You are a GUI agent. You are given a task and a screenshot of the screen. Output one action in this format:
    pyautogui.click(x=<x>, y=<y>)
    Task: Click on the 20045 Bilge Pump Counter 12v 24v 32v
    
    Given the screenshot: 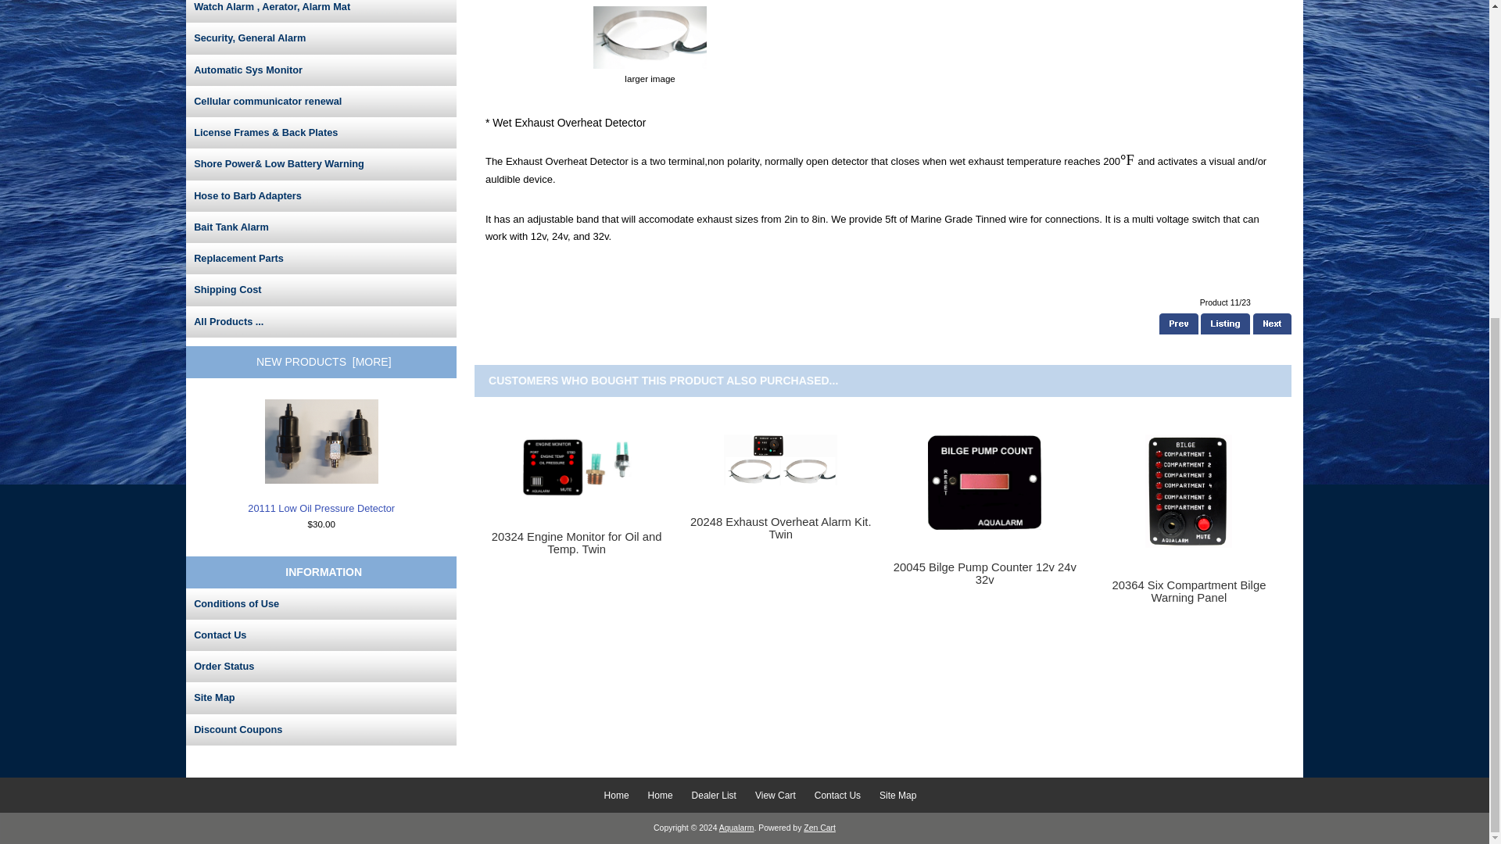 What is the action you would take?
    pyautogui.click(x=984, y=482)
    